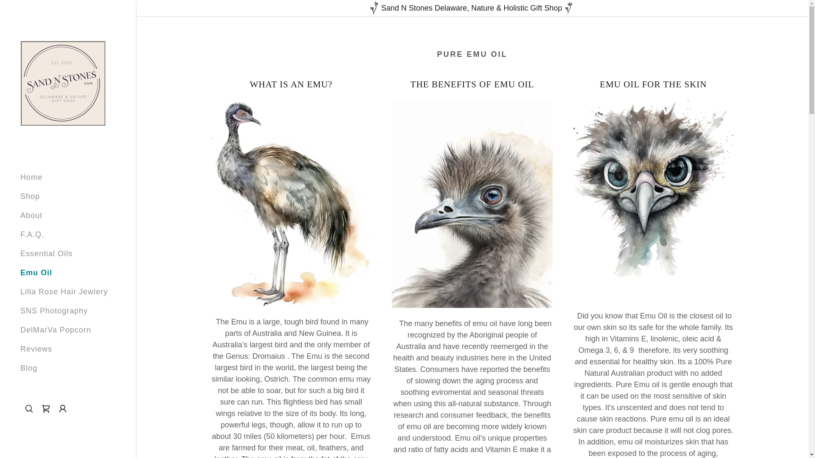  What do you see at coordinates (31, 387) in the screenshot?
I see `Media` at bounding box center [31, 387].